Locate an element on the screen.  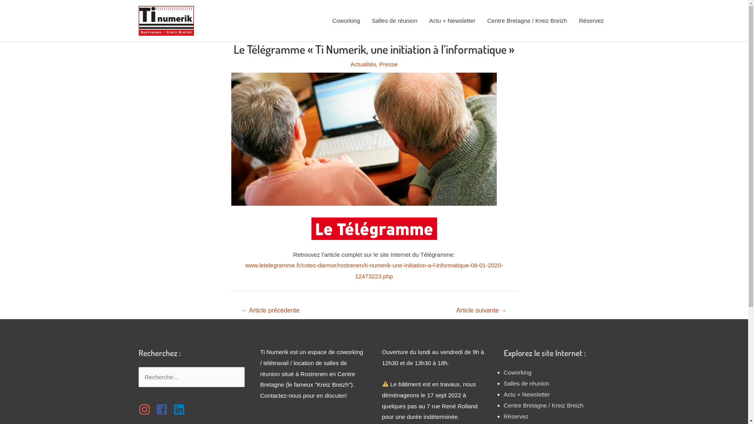
Coworking is located at coordinates (518, 372).